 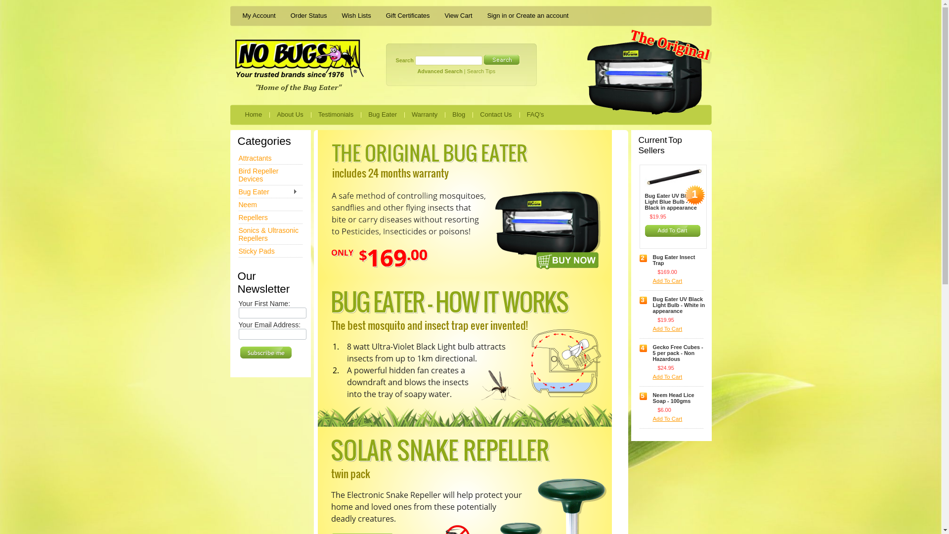 I want to click on About Us, so click(x=290, y=114).